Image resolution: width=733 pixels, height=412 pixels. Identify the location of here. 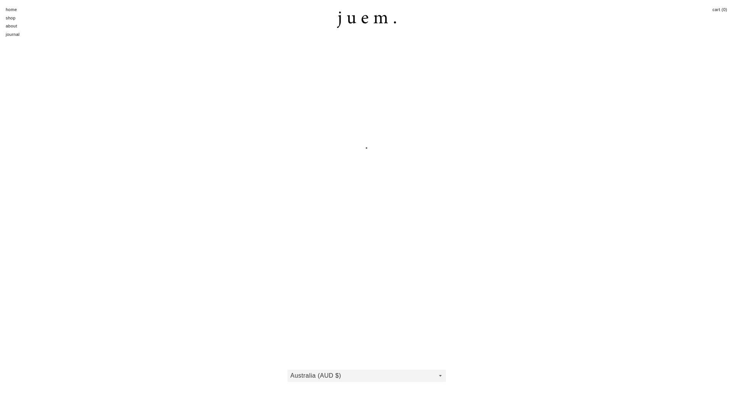
(214, 63).